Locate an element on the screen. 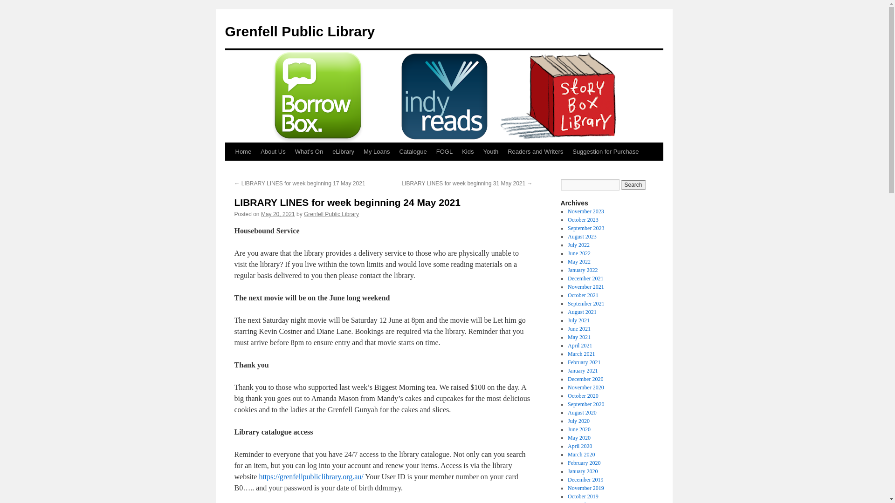 Image resolution: width=895 pixels, height=503 pixels. May 20, 2021 is located at coordinates (278, 214).